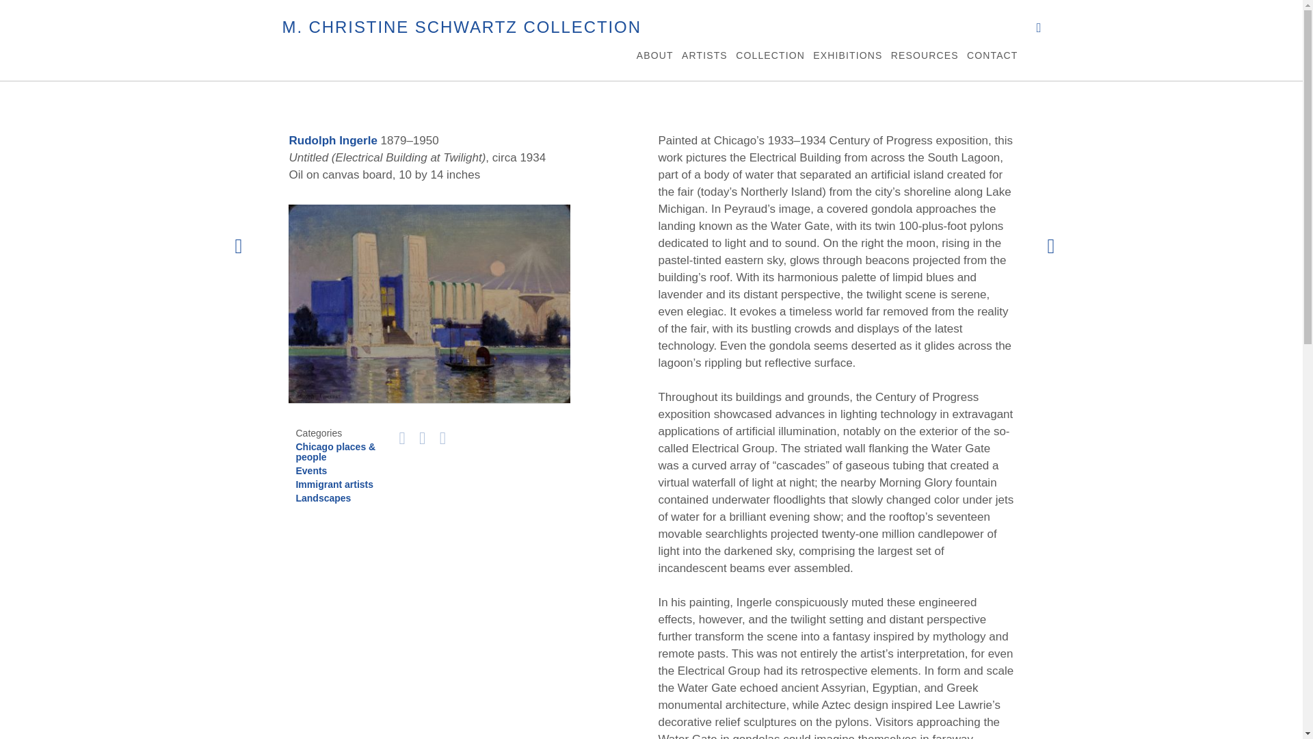 The height and width of the screenshot is (739, 1313). I want to click on M. CHRISTINE SCHWARTZ COLLECTION, so click(461, 27).